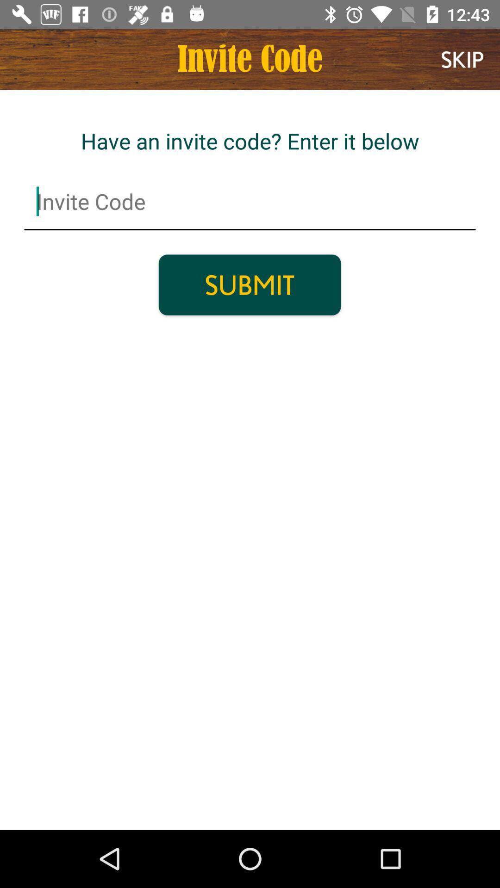  Describe the element at coordinates (462, 59) in the screenshot. I see `swipe until the skip item` at that location.